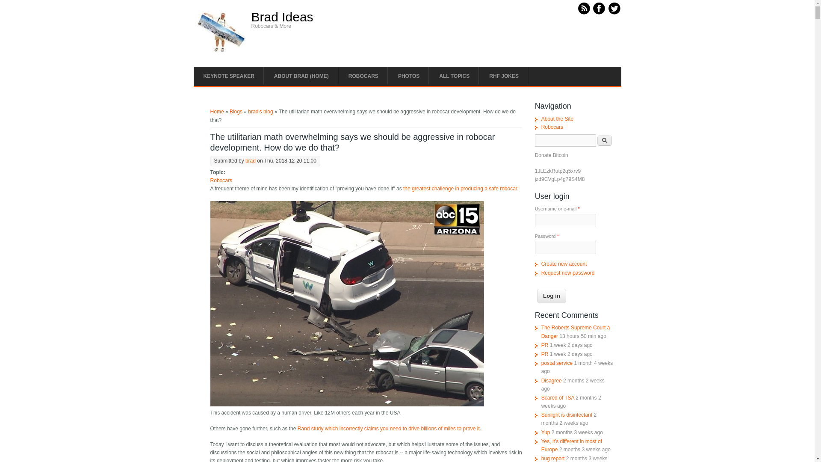 This screenshot has width=821, height=462. I want to click on Robocar blog entries, so click(363, 76).